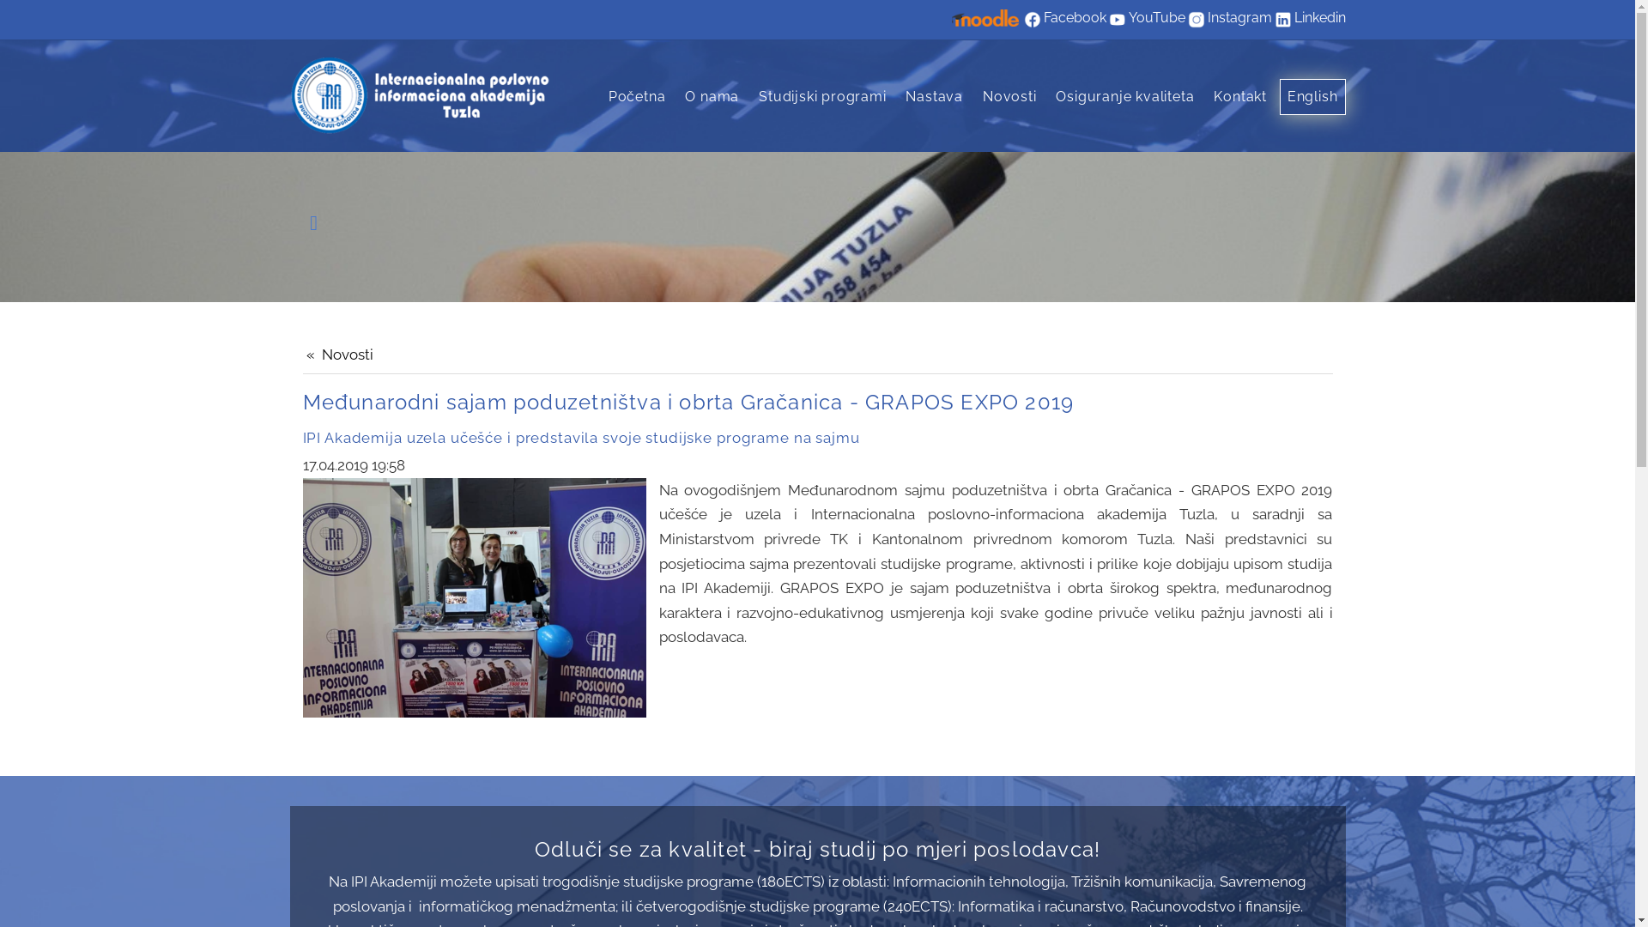 Image resolution: width=1648 pixels, height=927 pixels. I want to click on Linkedin, so click(1320, 19).